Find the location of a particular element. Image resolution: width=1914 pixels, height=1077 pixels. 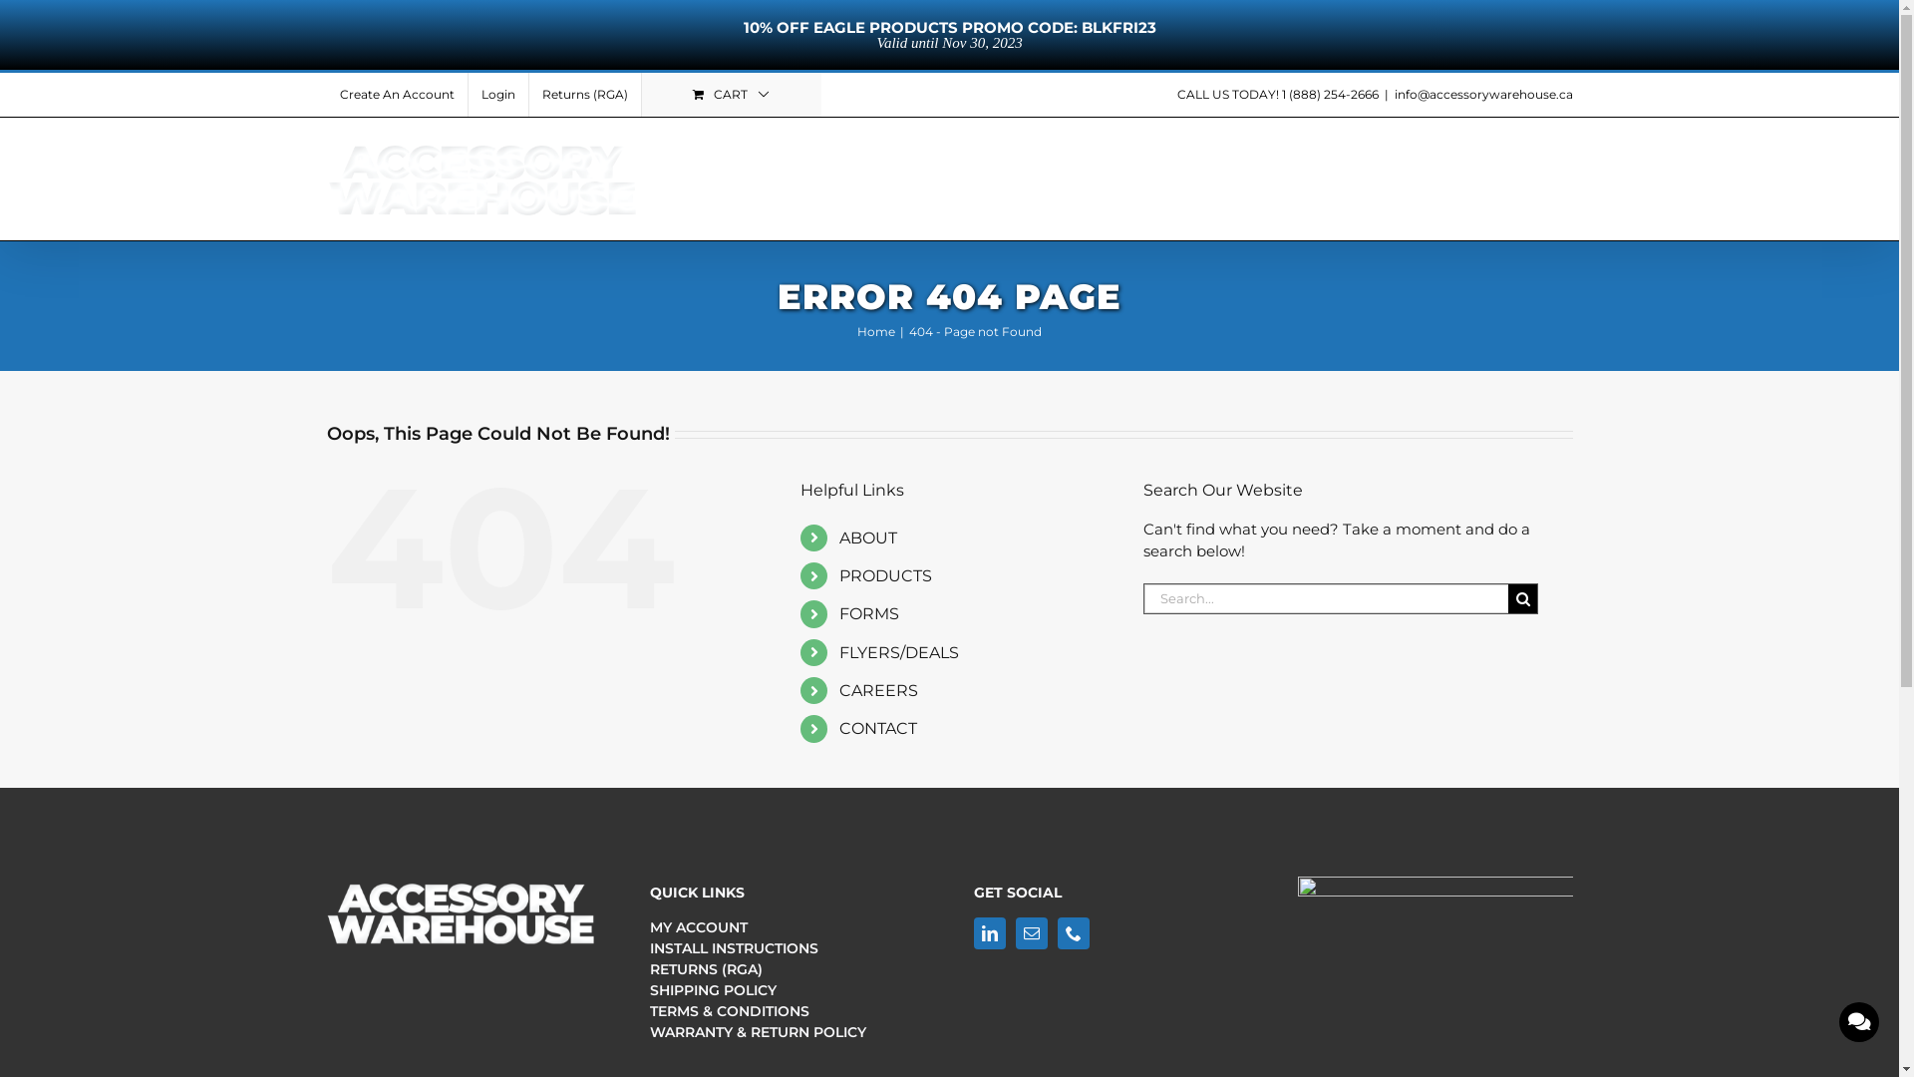

FORMS is located at coordinates (869, 614).